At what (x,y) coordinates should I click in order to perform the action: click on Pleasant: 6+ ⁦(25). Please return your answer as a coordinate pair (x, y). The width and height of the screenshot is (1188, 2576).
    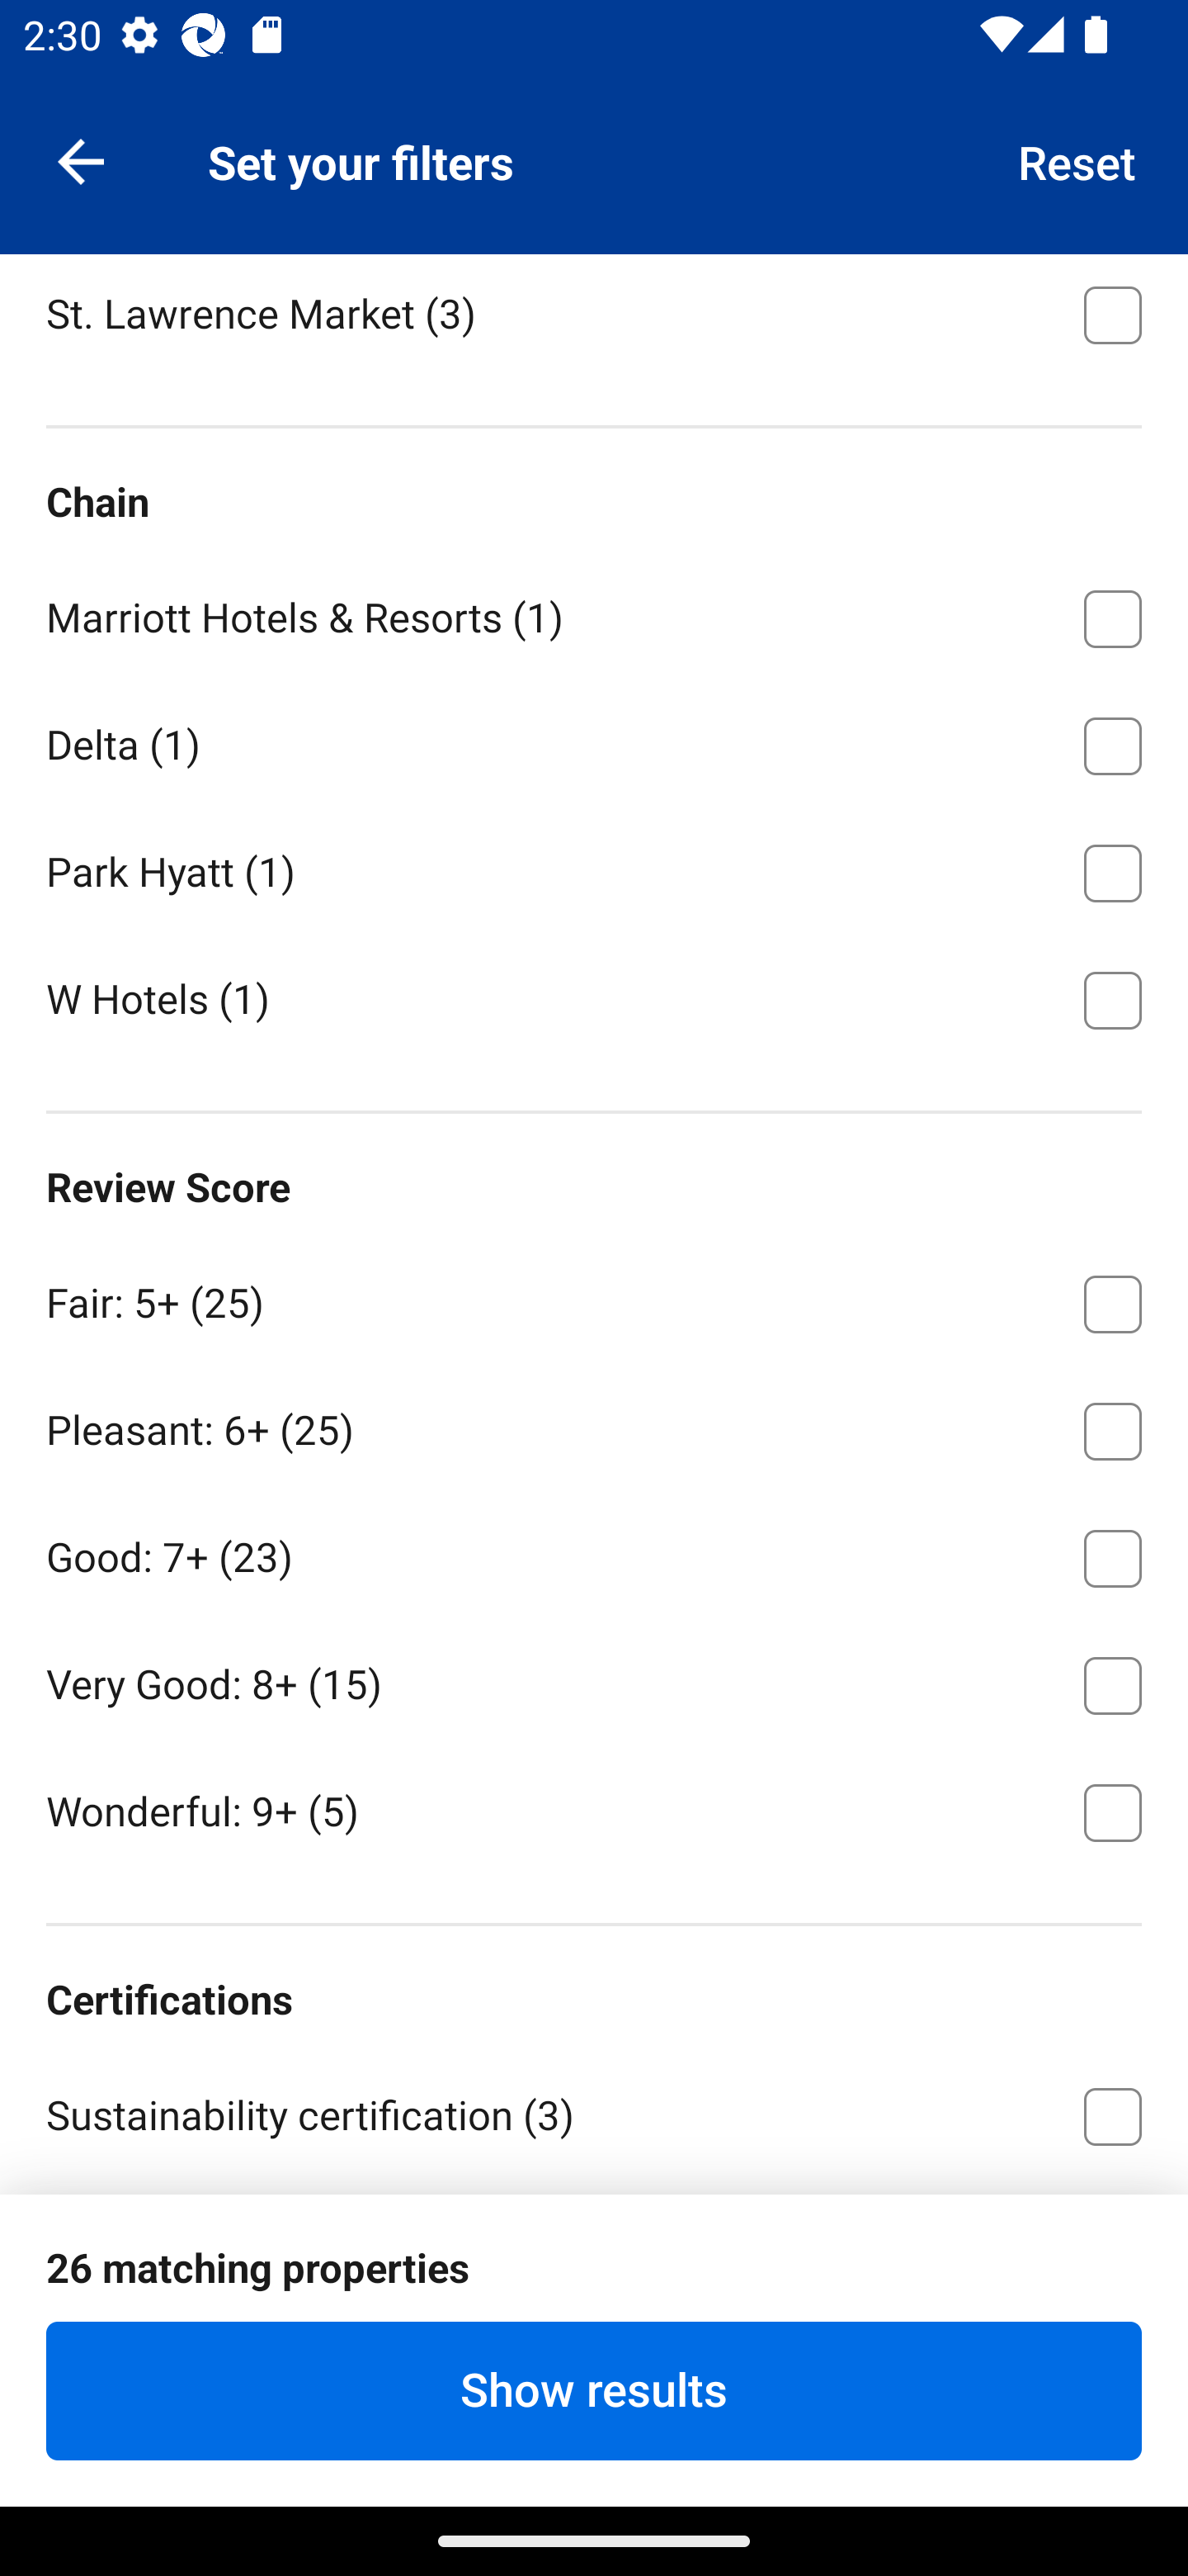
    Looking at the image, I should click on (594, 1425).